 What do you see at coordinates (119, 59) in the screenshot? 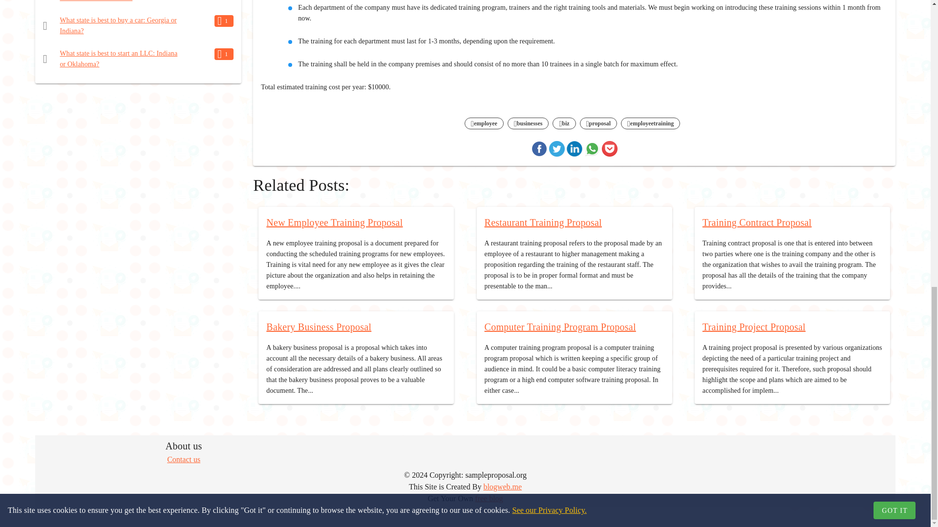
I see `What state is best to start an LLC: Indiana or Oklahoma?` at bounding box center [119, 59].